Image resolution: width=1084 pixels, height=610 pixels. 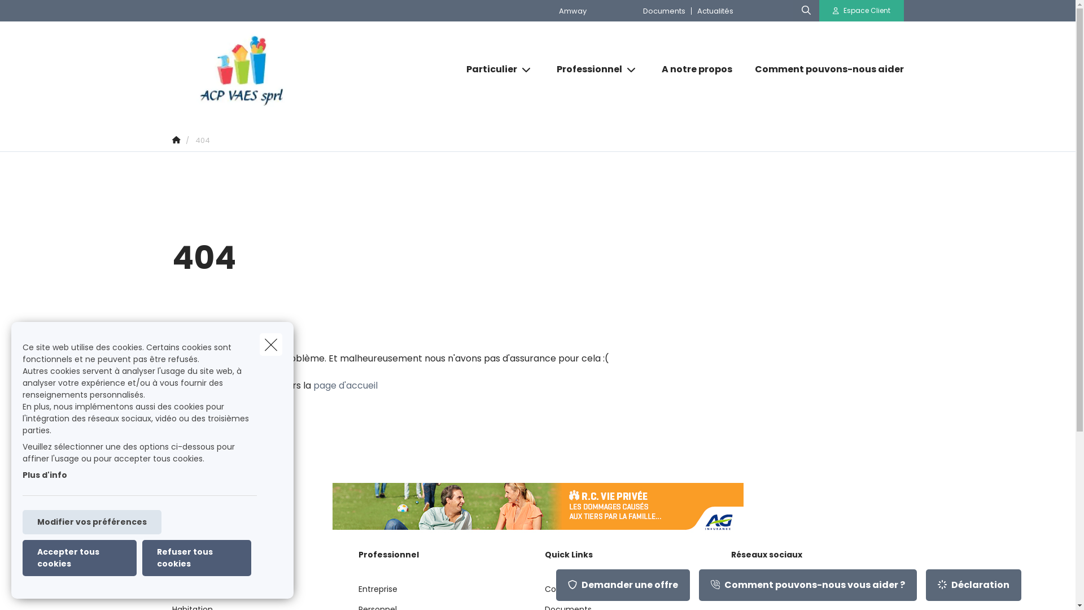 What do you see at coordinates (561, 594) in the screenshot?
I see `Contact` at bounding box center [561, 594].